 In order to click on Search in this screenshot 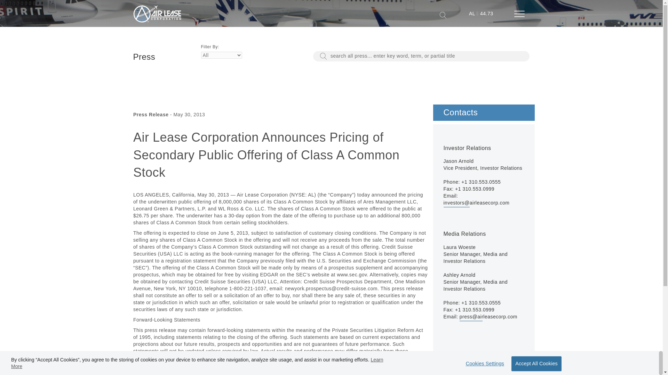, I will do `click(443, 15)`.